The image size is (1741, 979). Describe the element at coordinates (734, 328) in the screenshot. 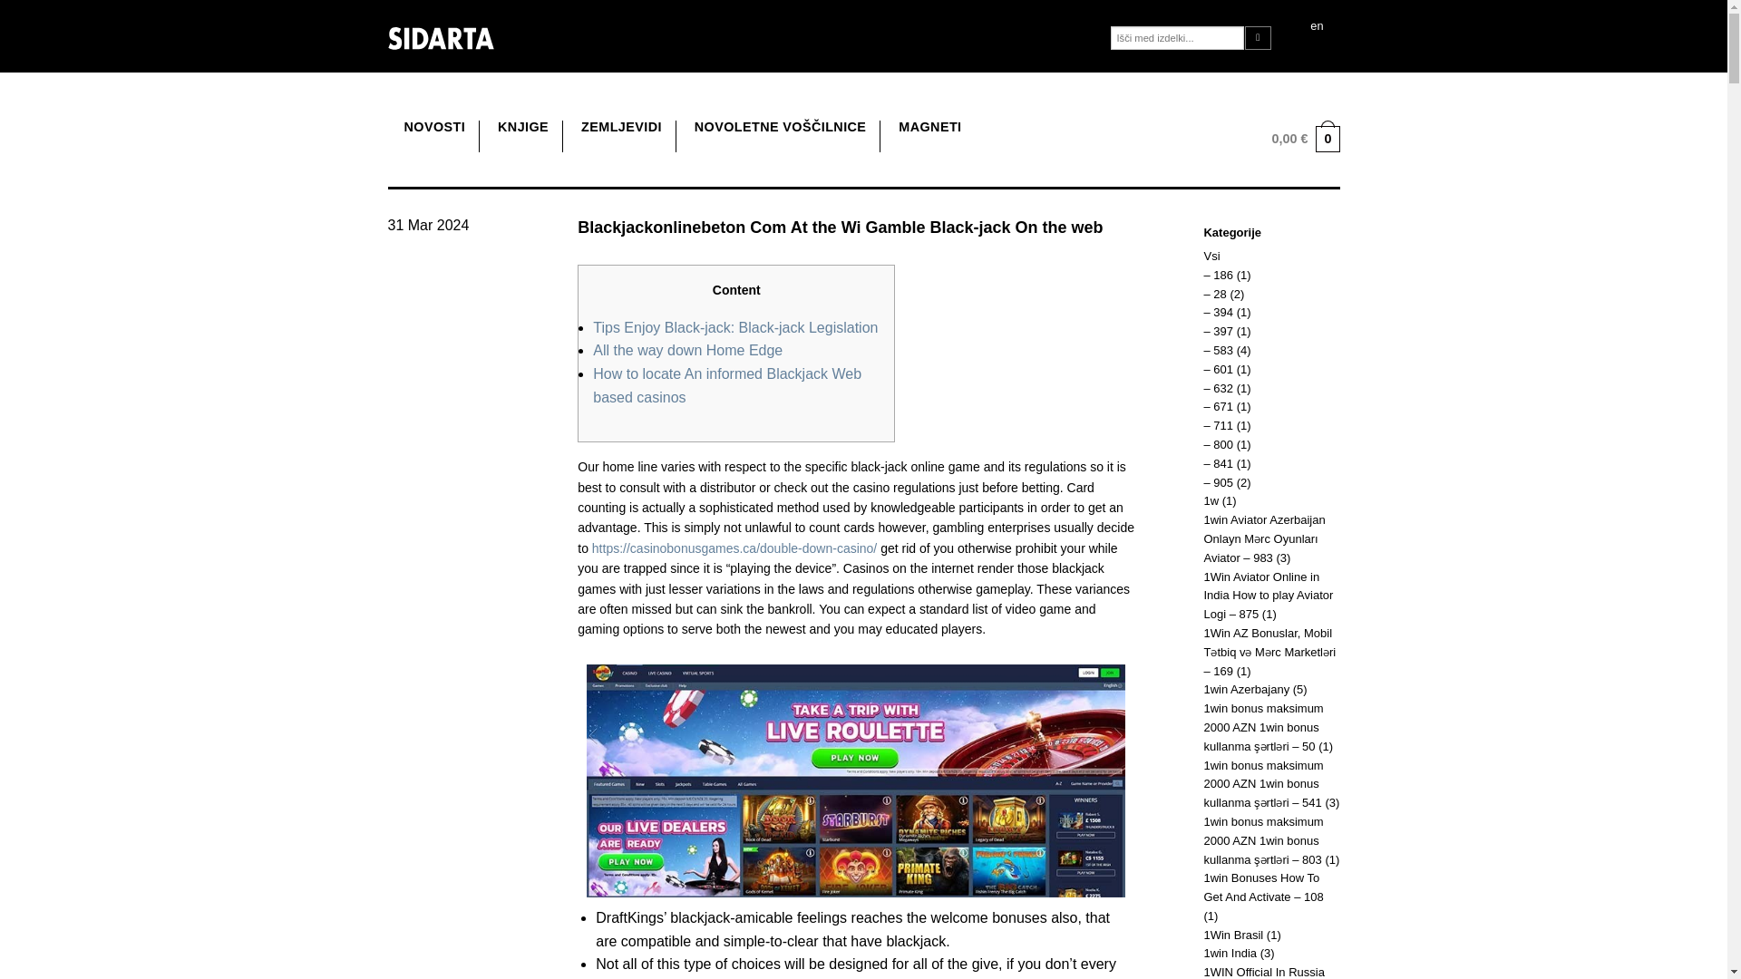

I see `Tips Enjoy Black-jack: Black-jack Legislation` at that location.